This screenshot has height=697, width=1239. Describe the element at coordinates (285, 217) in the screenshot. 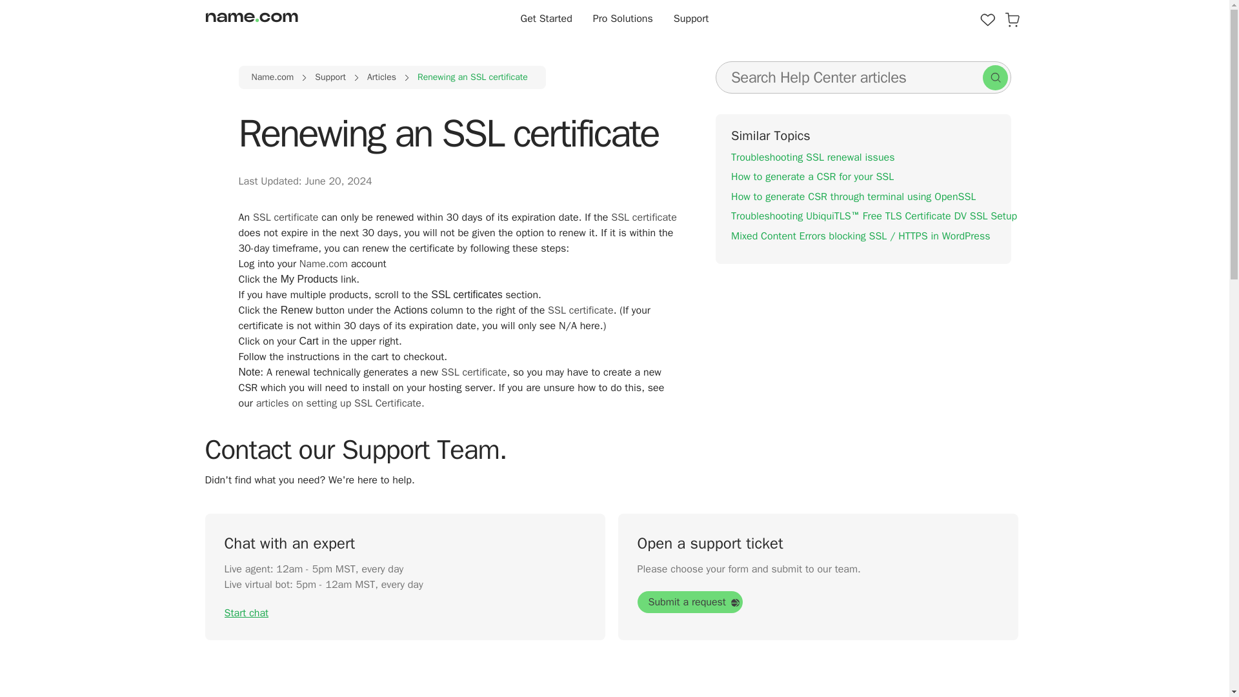

I see `SSL certificate` at that location.